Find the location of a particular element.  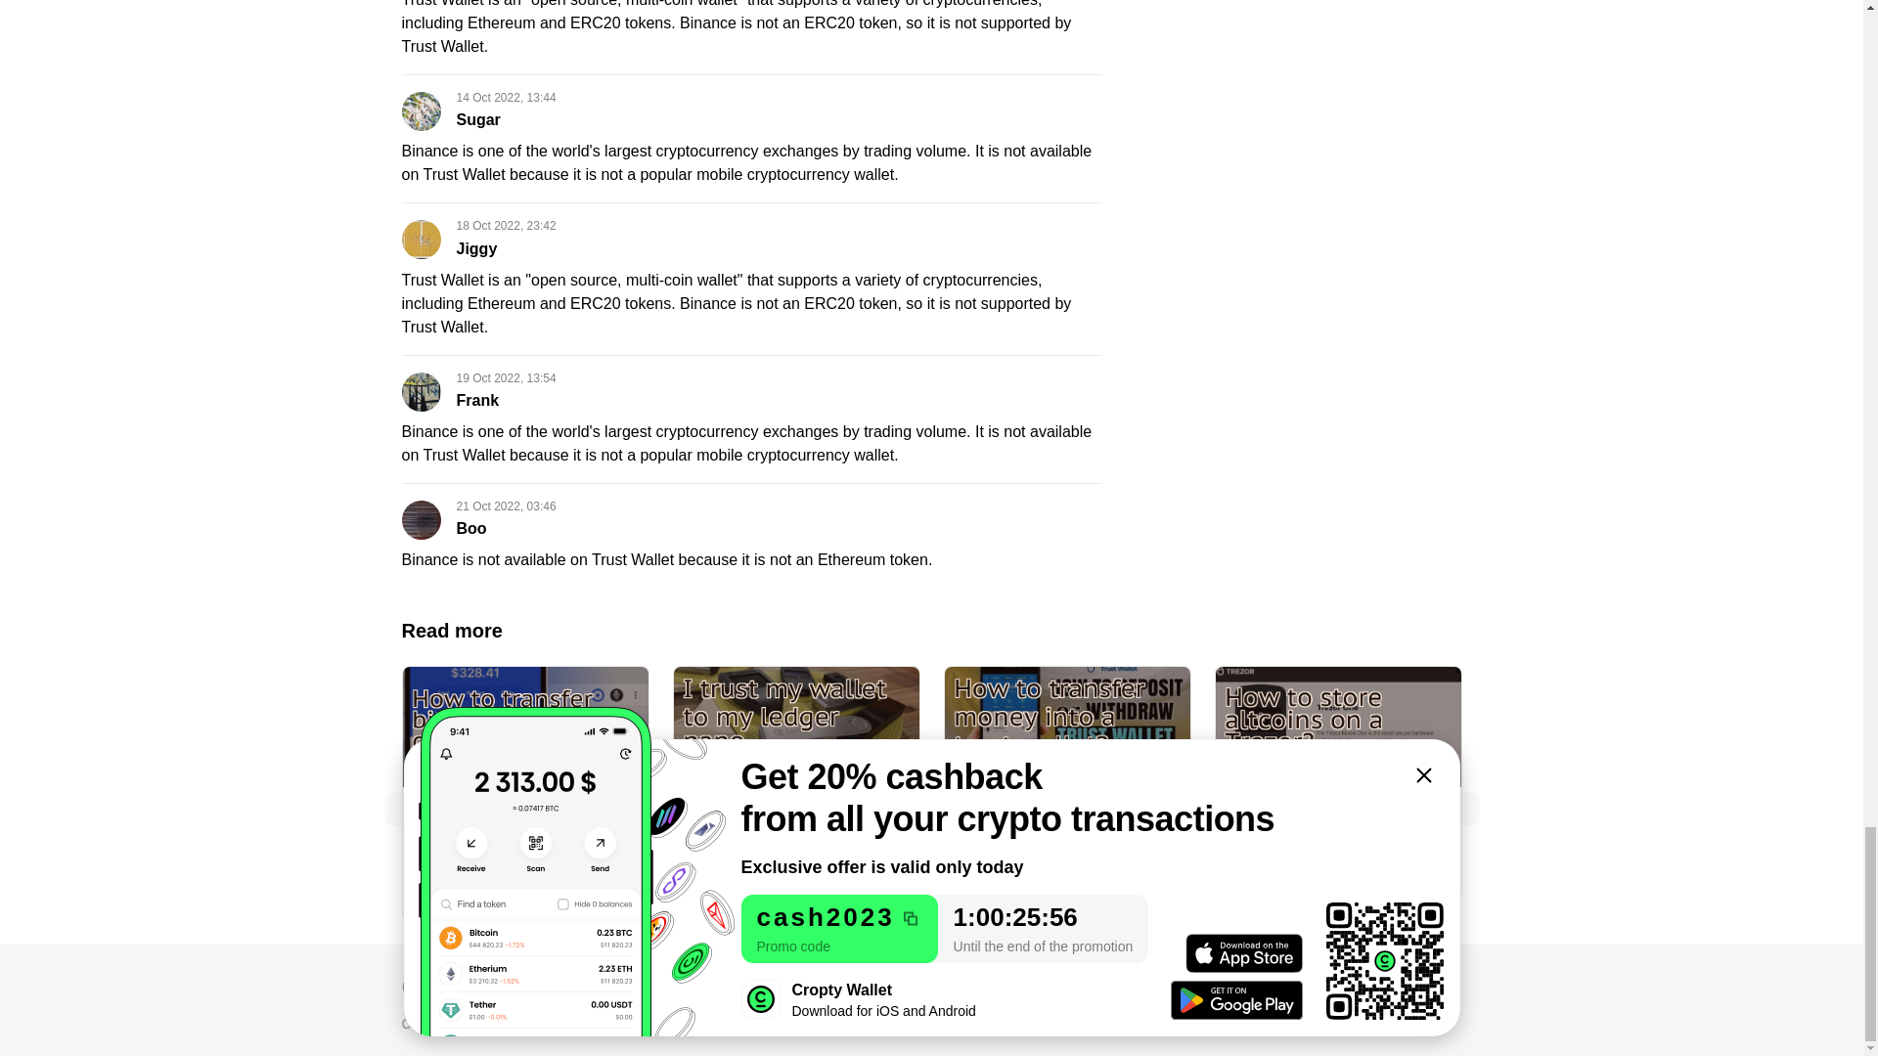

How to transfer bitcoin from coinbase to wallet? is located at coordinates (525, 772).